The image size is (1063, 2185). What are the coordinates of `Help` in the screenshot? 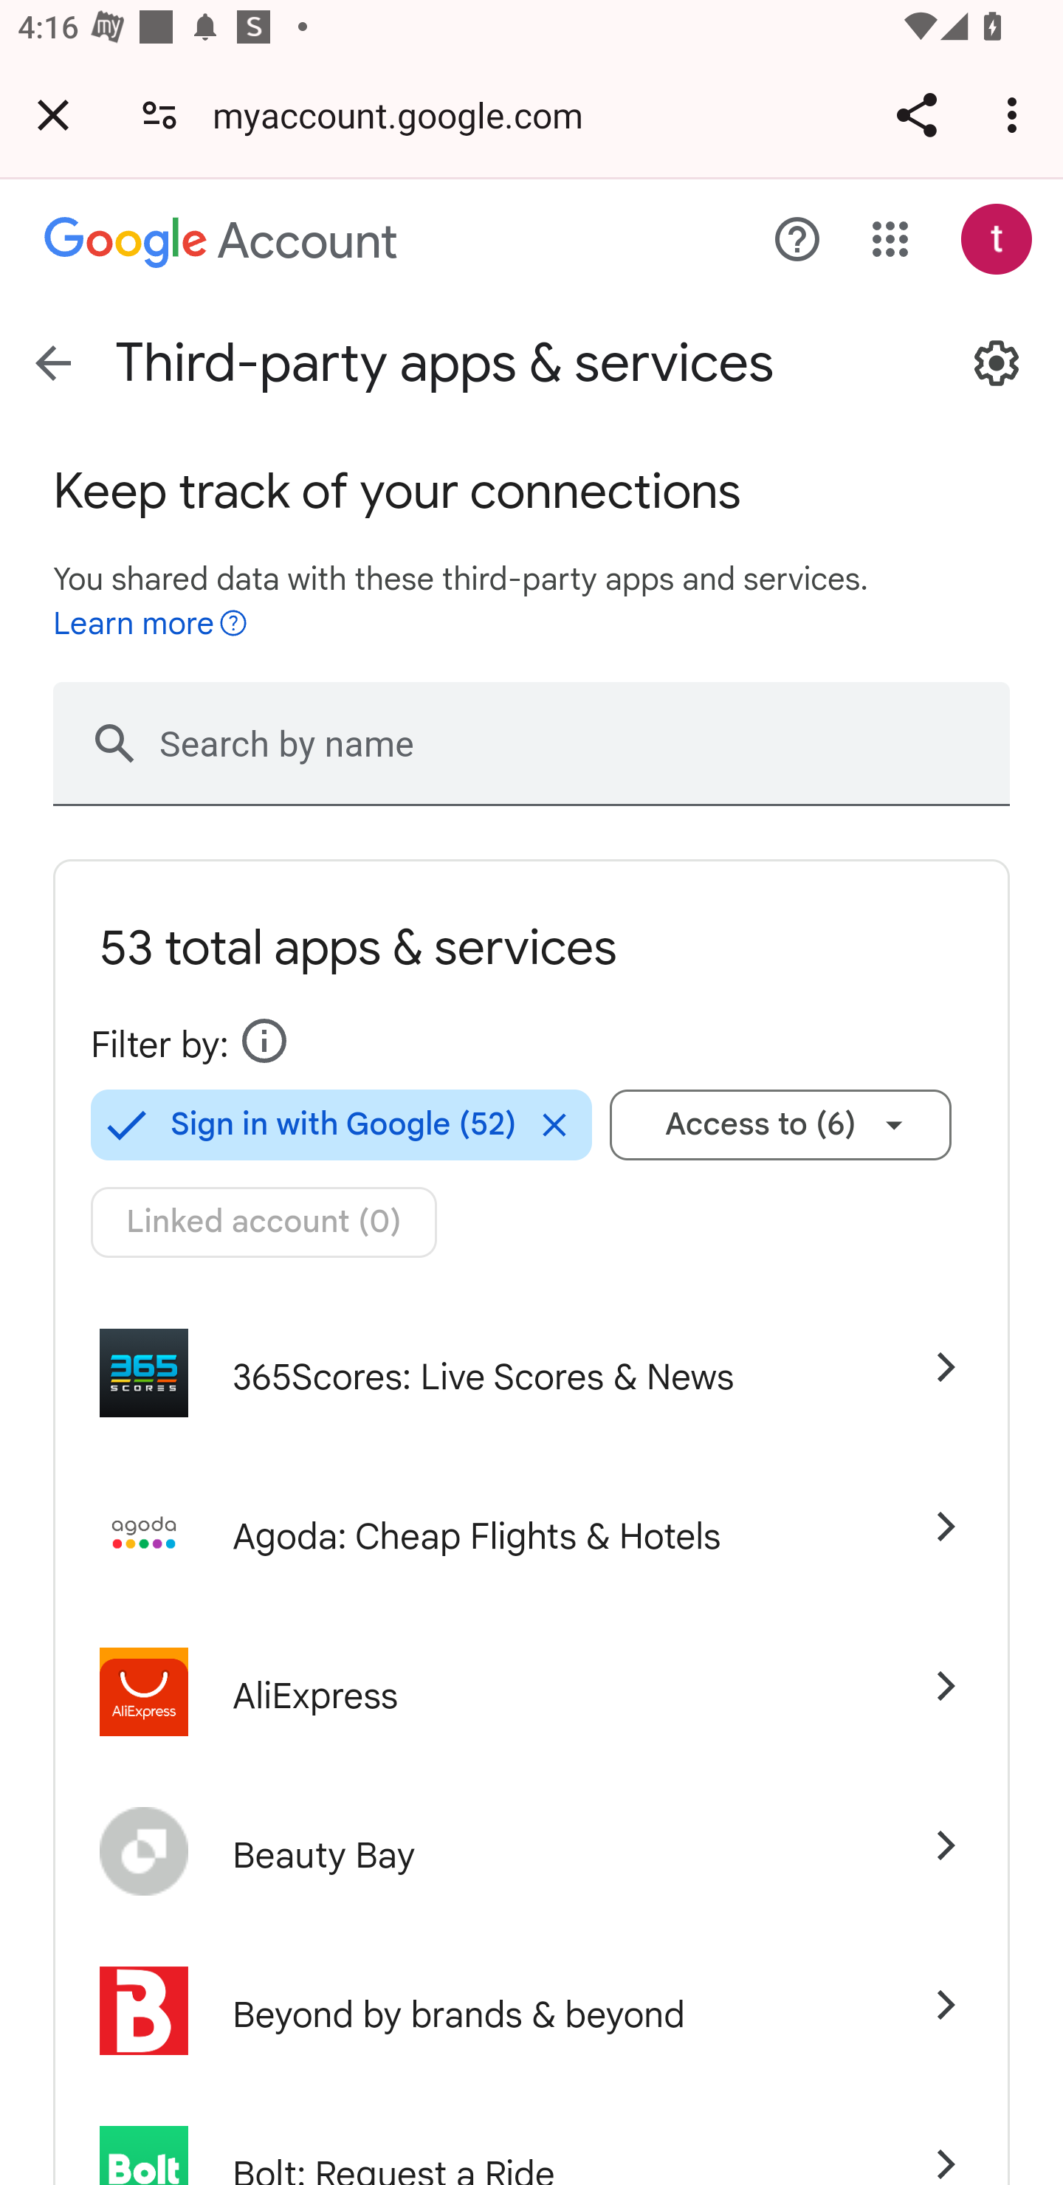 It's located at (797, 239).